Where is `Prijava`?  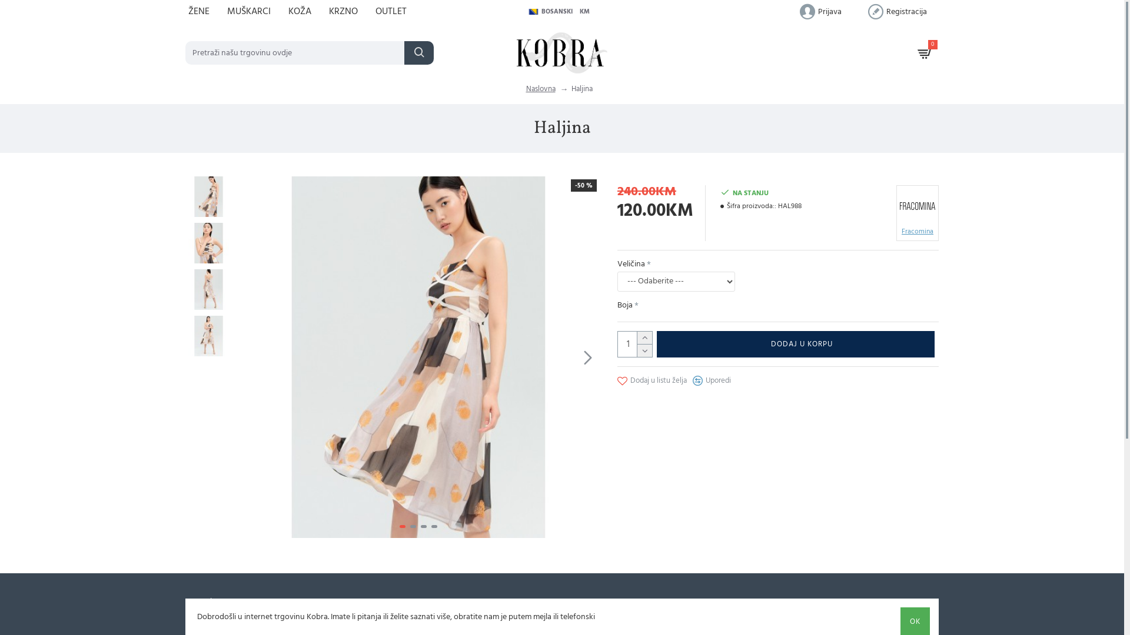
Prijava is located at coordinates (820, 12).